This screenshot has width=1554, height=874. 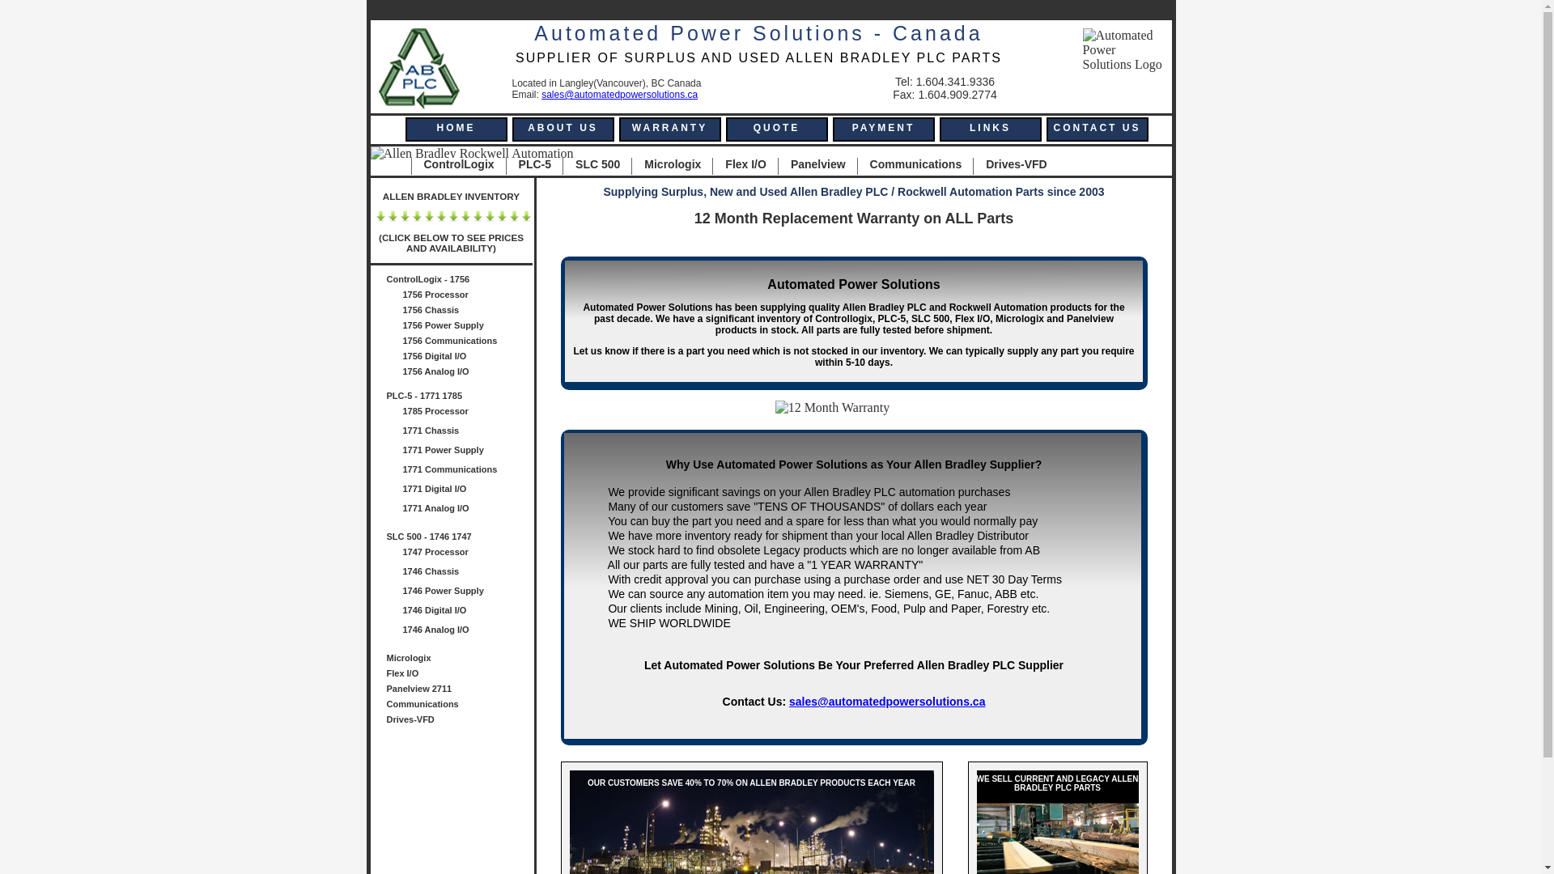 I want to click on Communications, so click(x=460, y=706).